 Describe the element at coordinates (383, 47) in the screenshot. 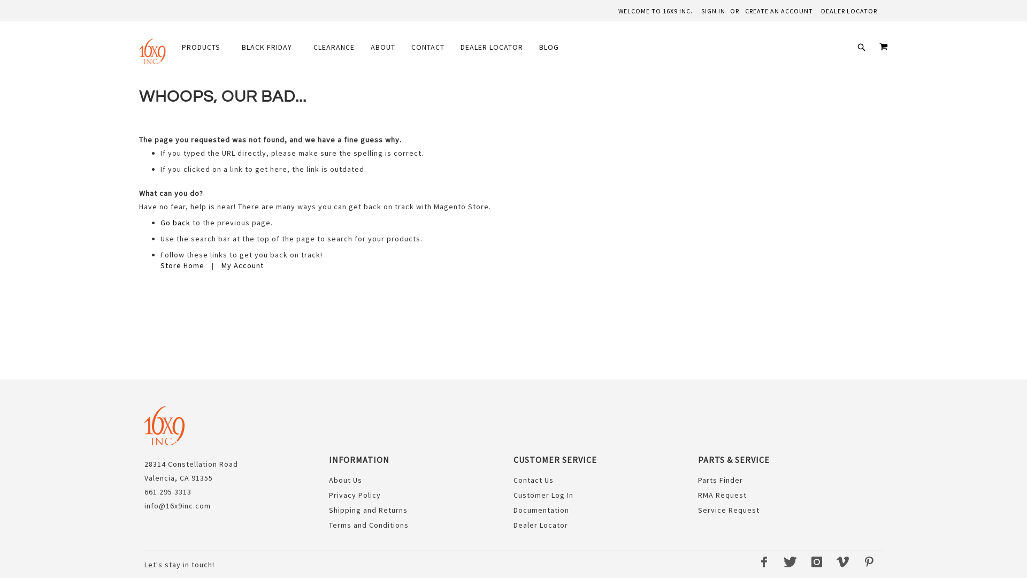

I see `ABOUT` at that location.